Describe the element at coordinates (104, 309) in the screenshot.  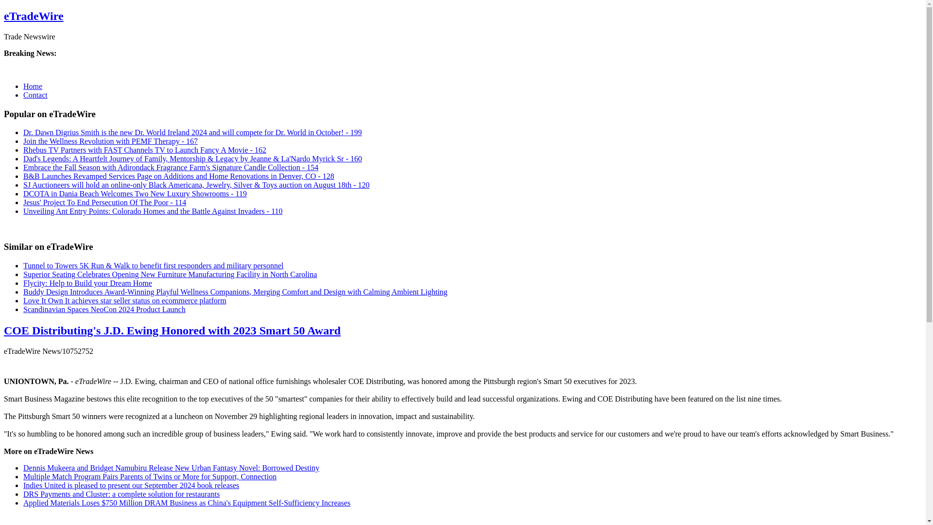
I see `Scandinavian Spaces NeoCon 2024 Product Launch` at that location.